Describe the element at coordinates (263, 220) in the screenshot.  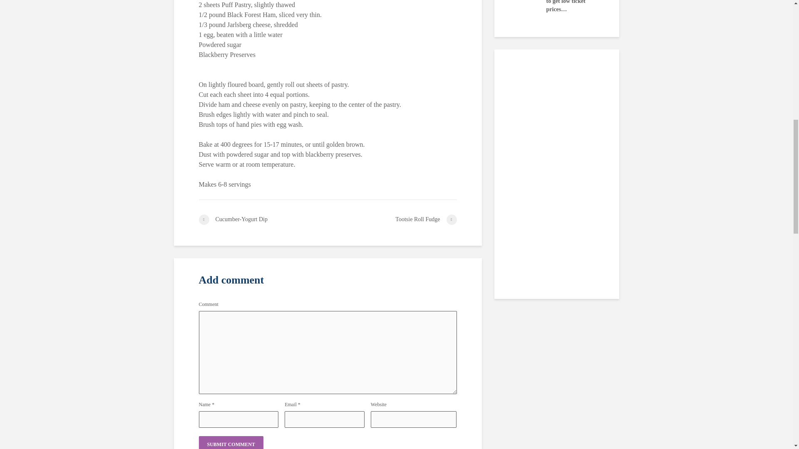
I see `Cucumber-Yogurt Dip` at that location.